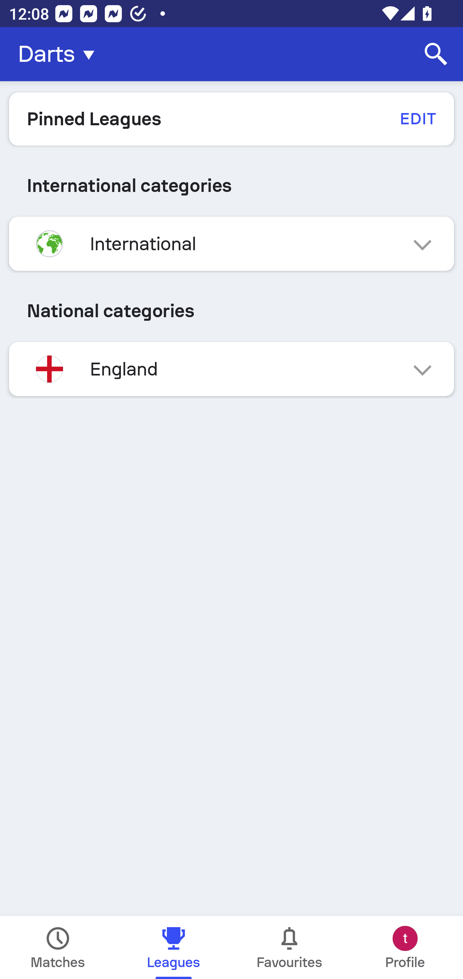 The height and width of the screenshot is (979, 463). I want to click on Profile, so click(405, 947).